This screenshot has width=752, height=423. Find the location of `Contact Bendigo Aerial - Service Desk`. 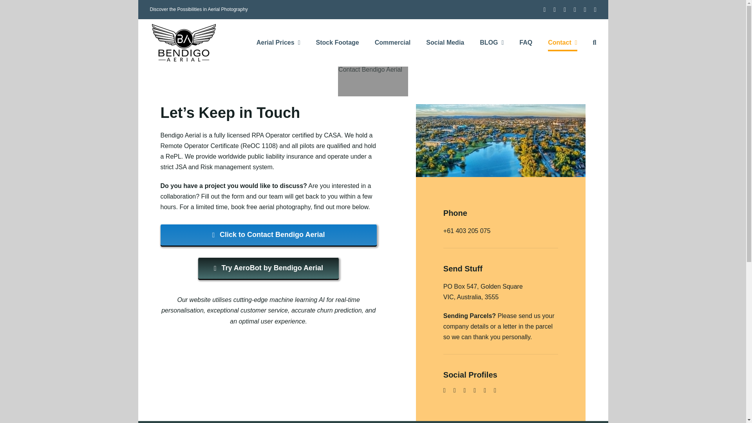

Contact Bendigo Aerial - Service Desk is located at coordinates (269, 235).